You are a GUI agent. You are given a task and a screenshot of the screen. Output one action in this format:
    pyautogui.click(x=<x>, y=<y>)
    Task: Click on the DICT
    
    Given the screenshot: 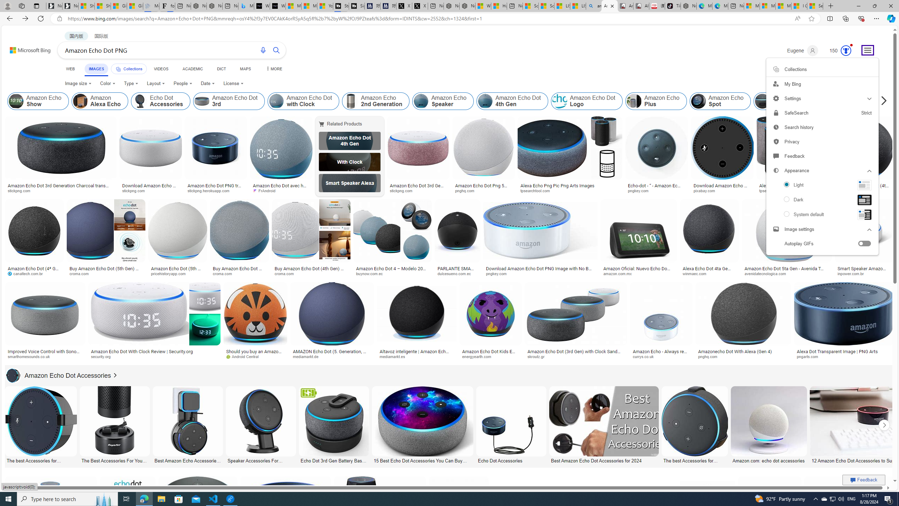 What is the action you would take?
    pyautogui.click(x=221, y=69)
    